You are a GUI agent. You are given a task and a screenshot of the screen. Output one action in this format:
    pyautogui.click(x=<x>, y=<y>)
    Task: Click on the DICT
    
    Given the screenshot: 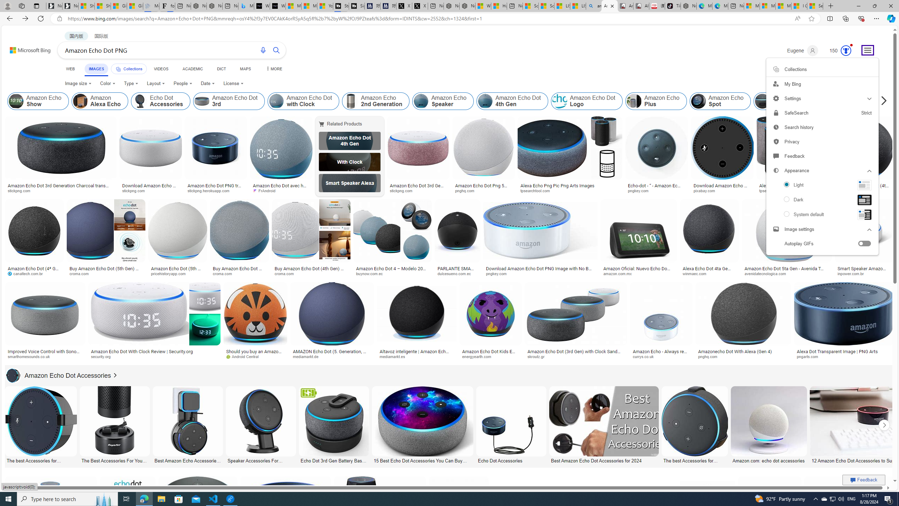 What is the action you would take?
    pyautogui.click(x=221, y=69)
    